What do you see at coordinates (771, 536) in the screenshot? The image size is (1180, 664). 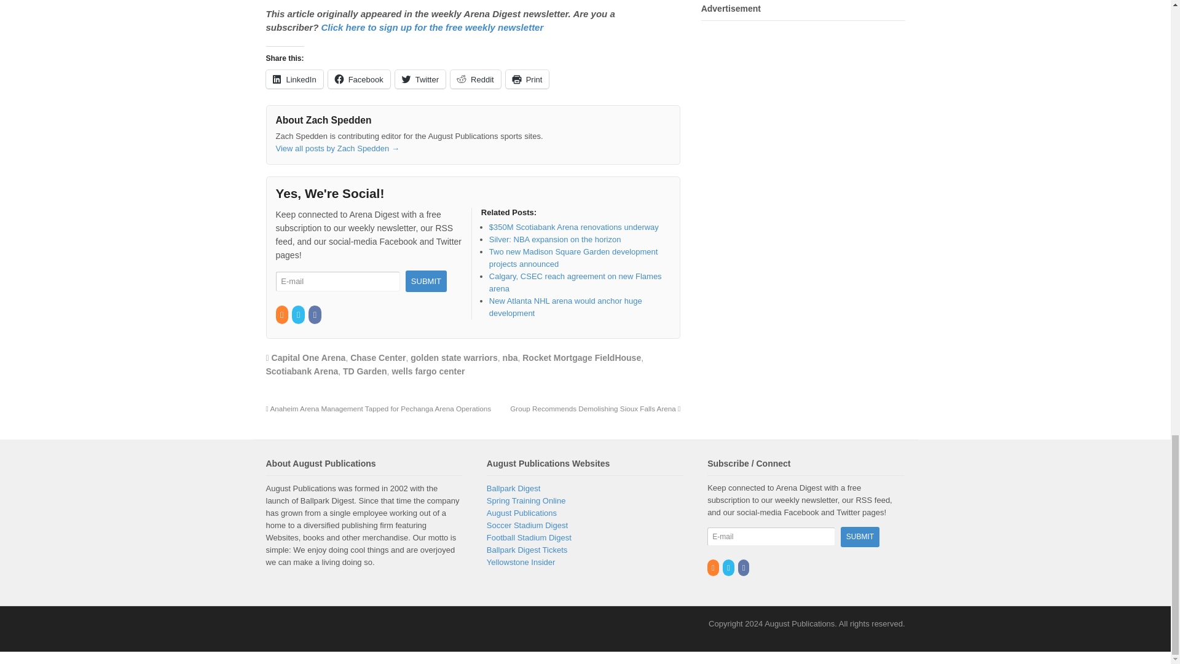 I see `E-mail` at bounding box center [771, 536].